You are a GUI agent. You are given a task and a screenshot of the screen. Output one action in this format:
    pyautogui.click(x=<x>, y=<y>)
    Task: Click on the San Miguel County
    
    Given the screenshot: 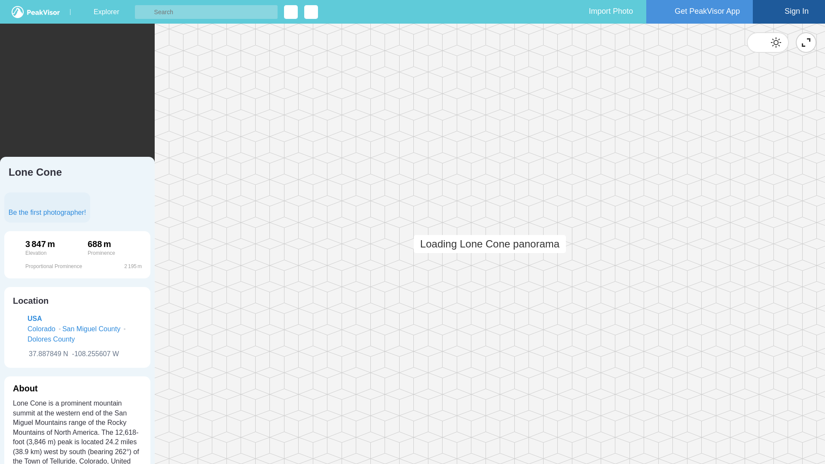 What is the action you would take?
    pyautogui.click(x=91, y=329)
    